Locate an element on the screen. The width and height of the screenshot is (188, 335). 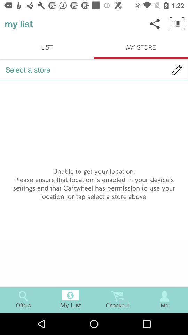
select item below list item is located at coordinates (94, 70).